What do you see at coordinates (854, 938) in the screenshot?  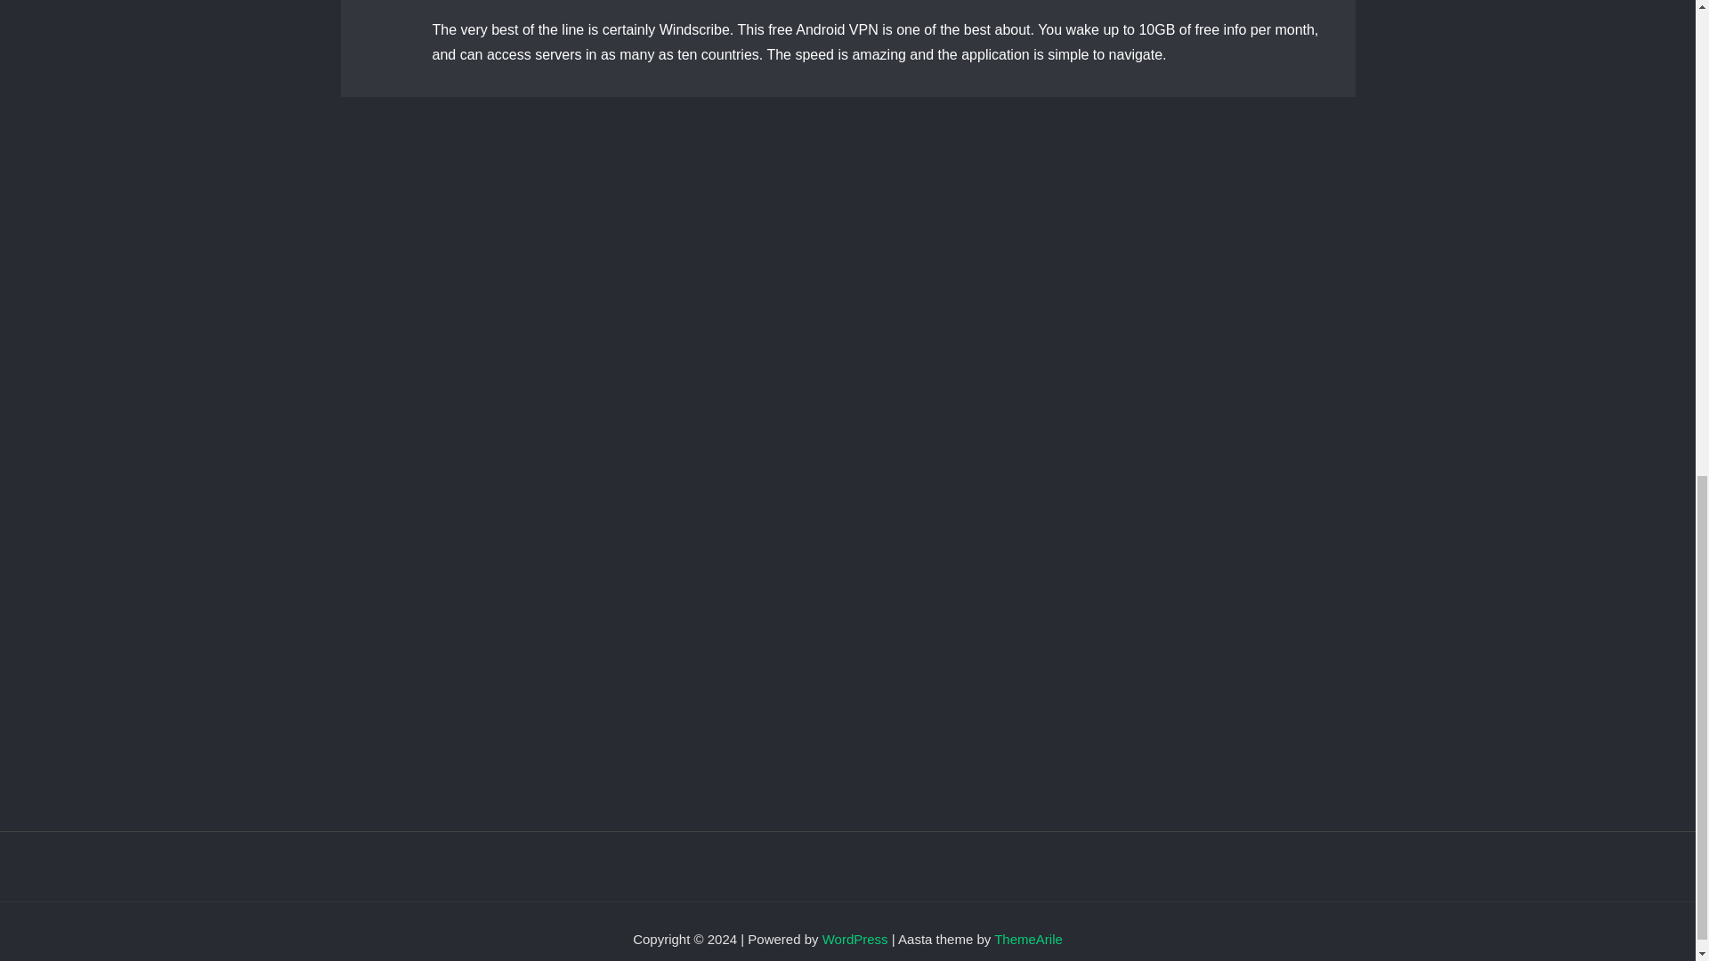 I see `WordPress` at bounding box center [854, 938].